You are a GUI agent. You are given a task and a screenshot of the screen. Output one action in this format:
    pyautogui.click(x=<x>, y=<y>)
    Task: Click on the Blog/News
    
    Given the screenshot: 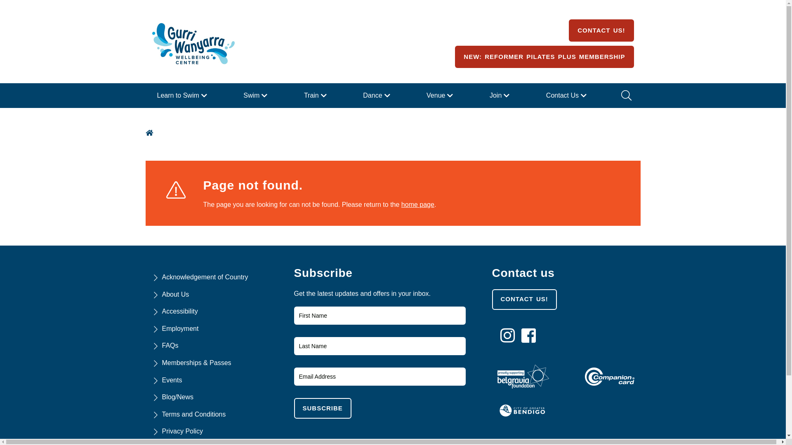 What is the action you would take?
    pyautogui.click(x=177, y=397)
    